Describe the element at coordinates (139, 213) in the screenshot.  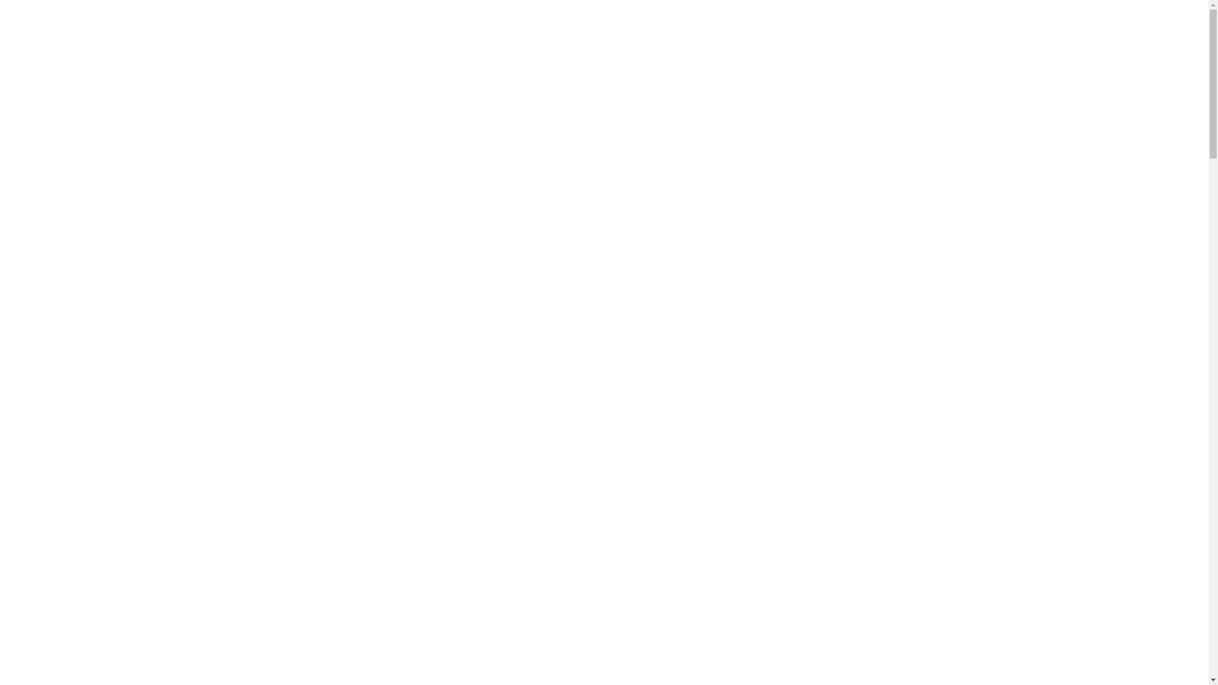
I see `MRI Accessories and Safety` at that location.